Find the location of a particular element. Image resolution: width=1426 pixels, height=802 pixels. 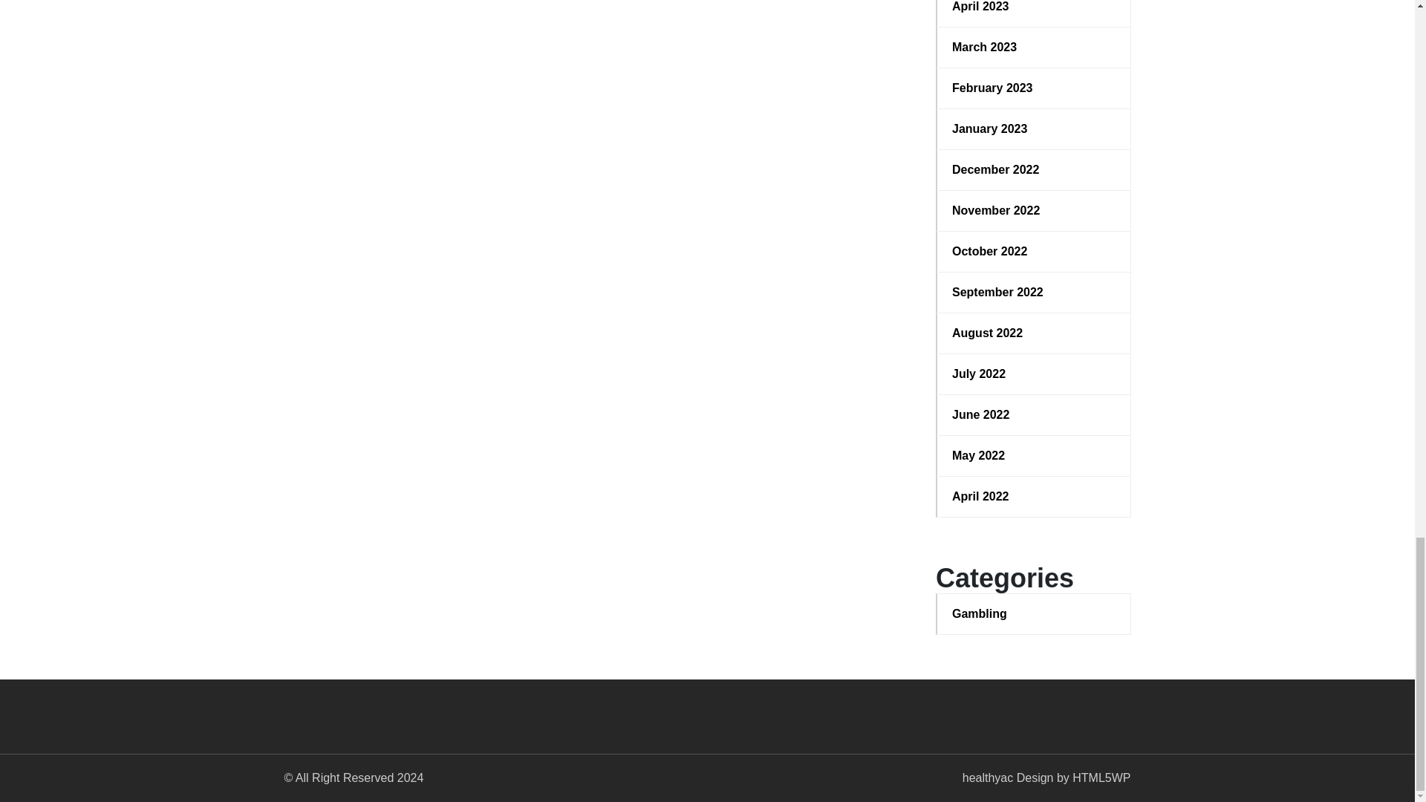

October 2022 is located at coordinates (1034, 252).